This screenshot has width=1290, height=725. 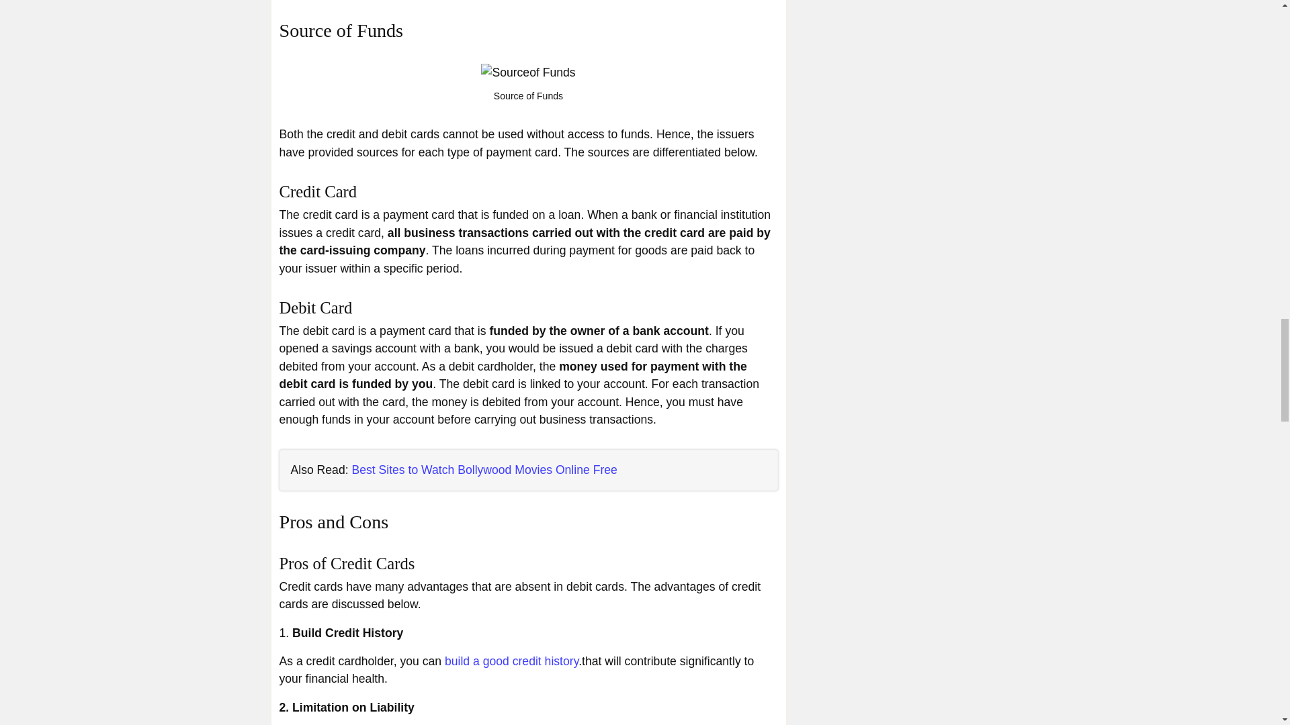 What do you see at coordinates (484, 470) in the screenshot?
I see `Best Sites to Watch Bollywood Movies Online Free` at bounding box center [484, 470].